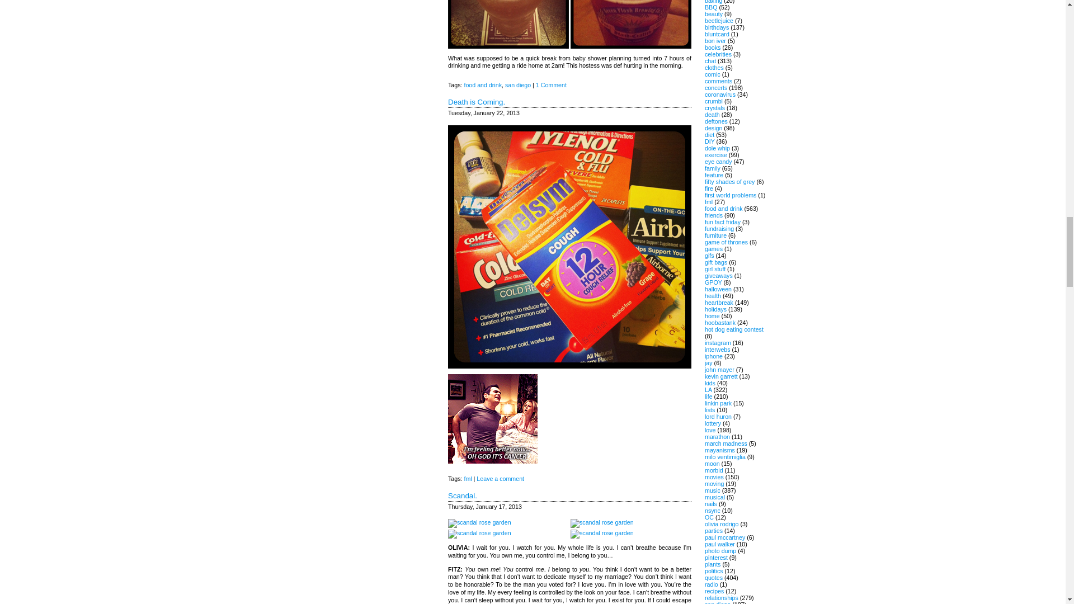  Describe the element at coordinates (482, 84) in the screenshot. I see `food and drink` at that location.